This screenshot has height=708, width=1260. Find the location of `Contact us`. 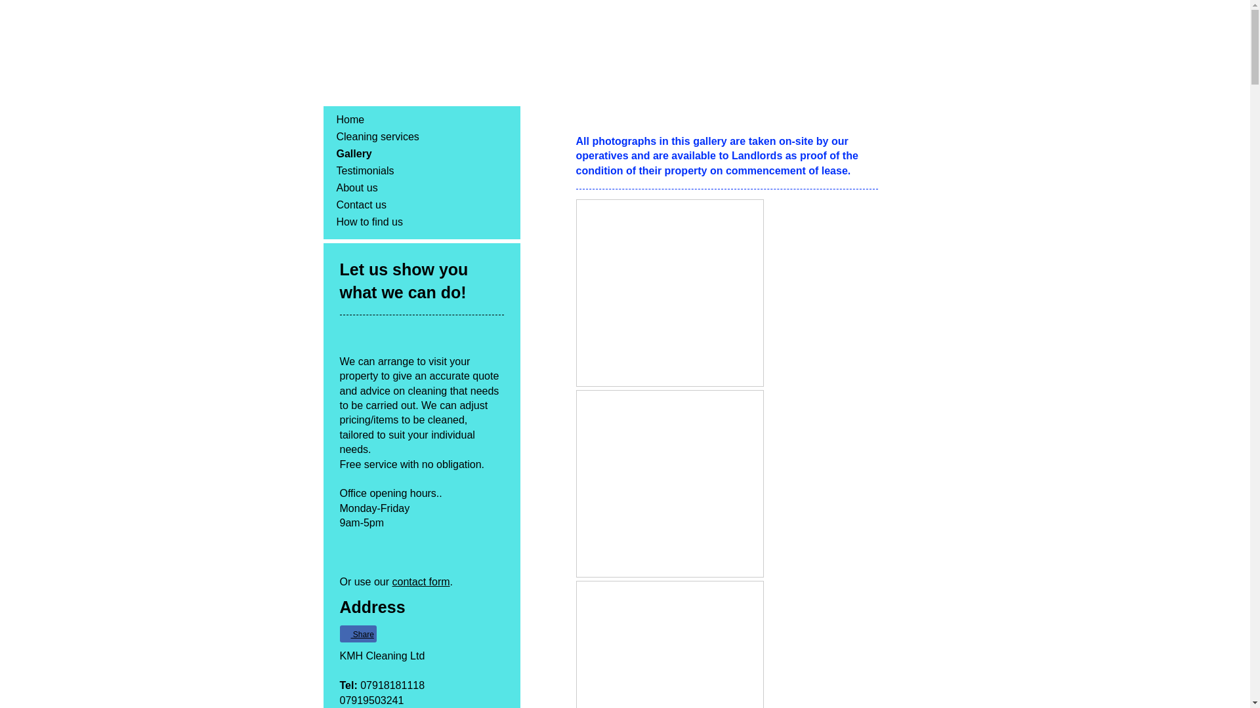

Contact us is located at coordinates (421, 205).